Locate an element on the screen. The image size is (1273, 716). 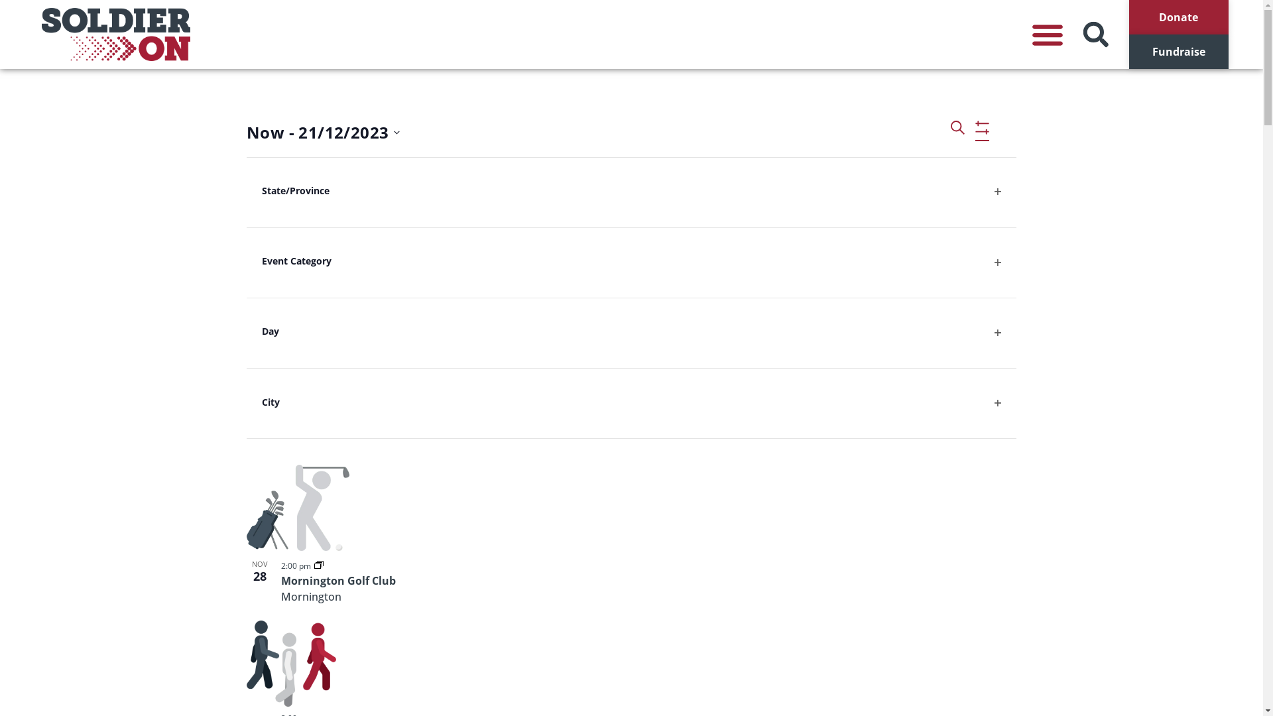
Day
Open filter is located at coordinates (631, 333).